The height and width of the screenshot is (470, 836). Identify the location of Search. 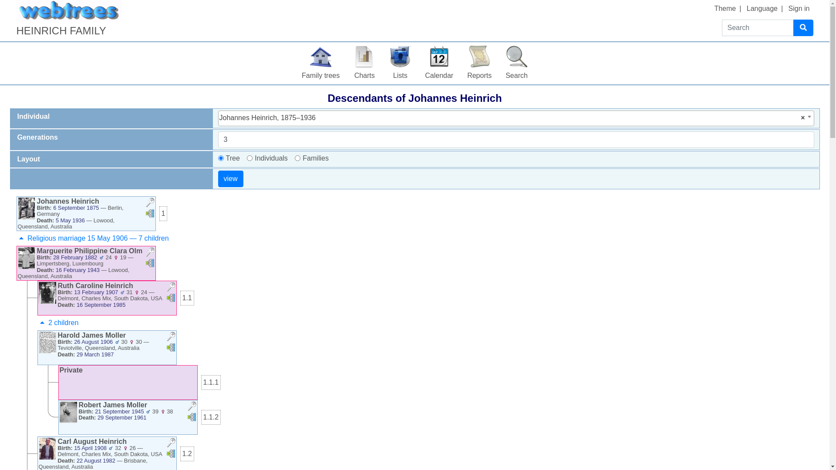
(516, 64).